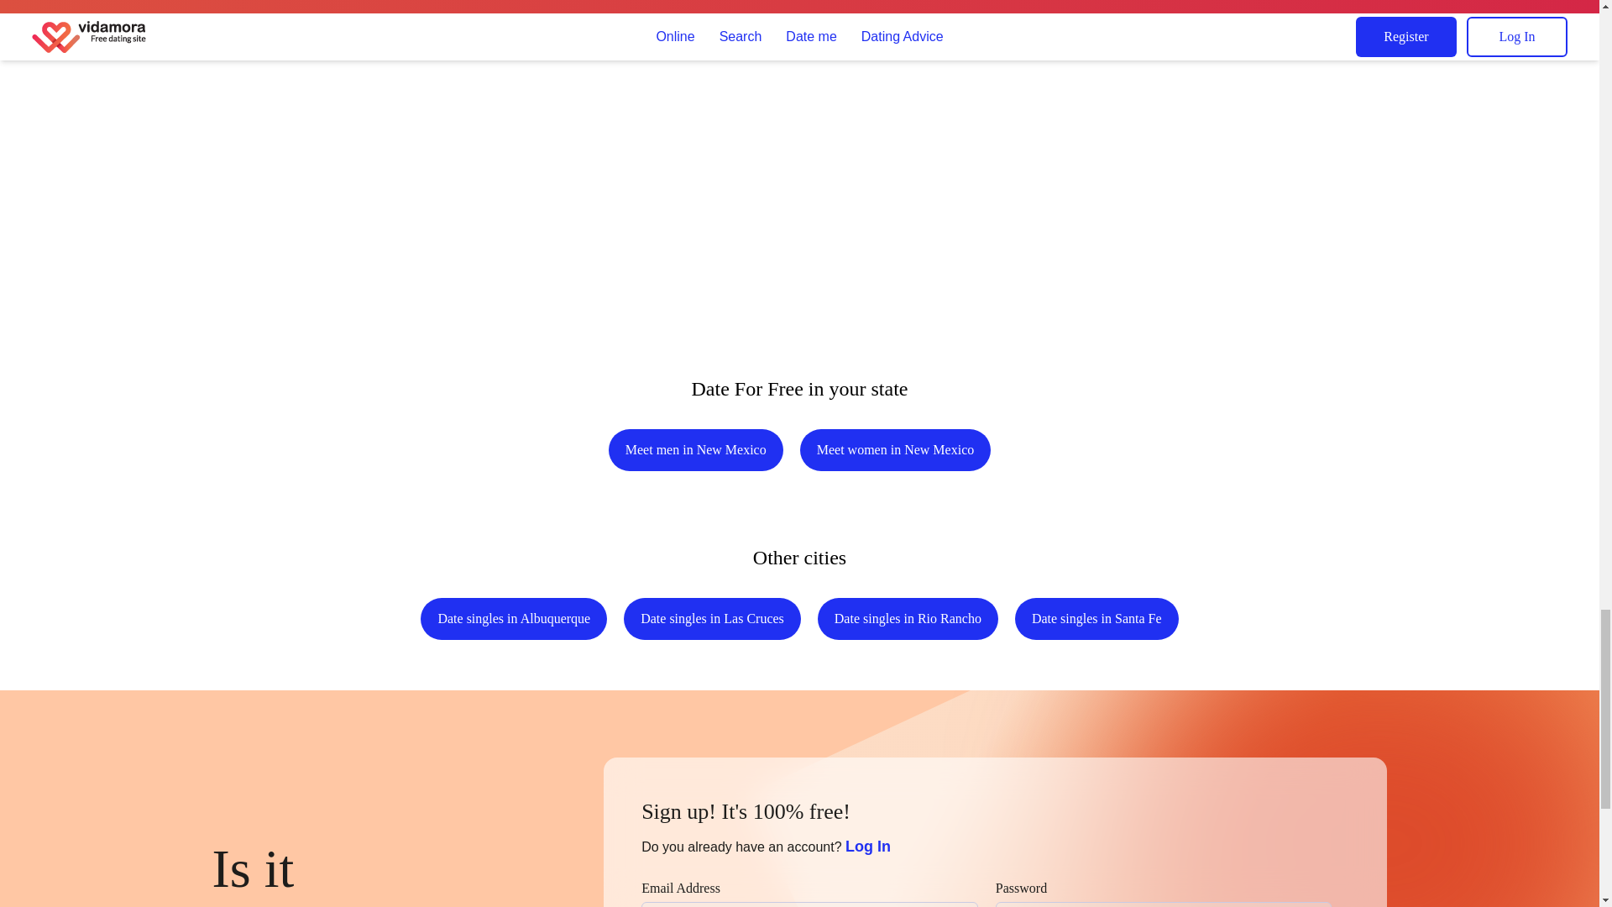 Image resolution: width=1612 pixels, height=907 pixels. Describe the element at coordinates (774, 7) in the screenshot. I see `Register` at that location.